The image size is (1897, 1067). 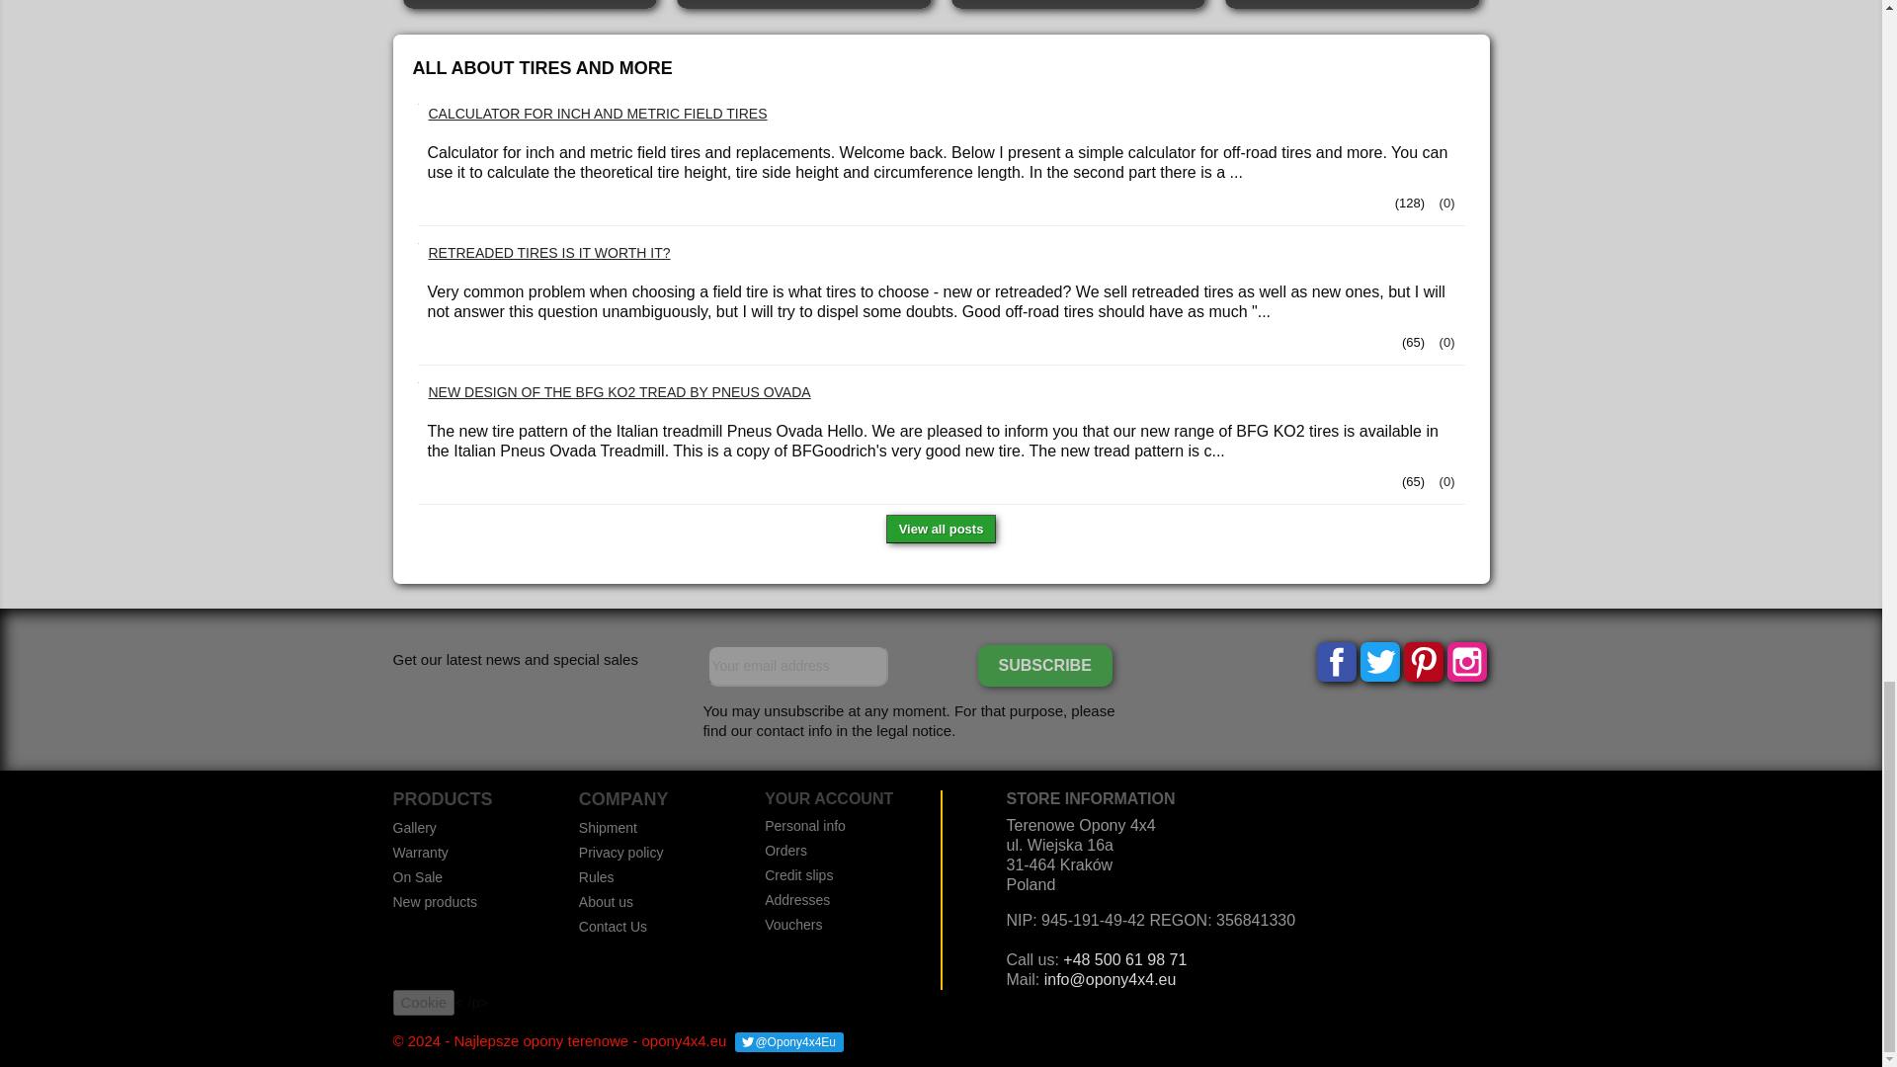 I want to click on New design of the BFG KO2 tread by Pneus Ovada, so click(x=619, y=393).